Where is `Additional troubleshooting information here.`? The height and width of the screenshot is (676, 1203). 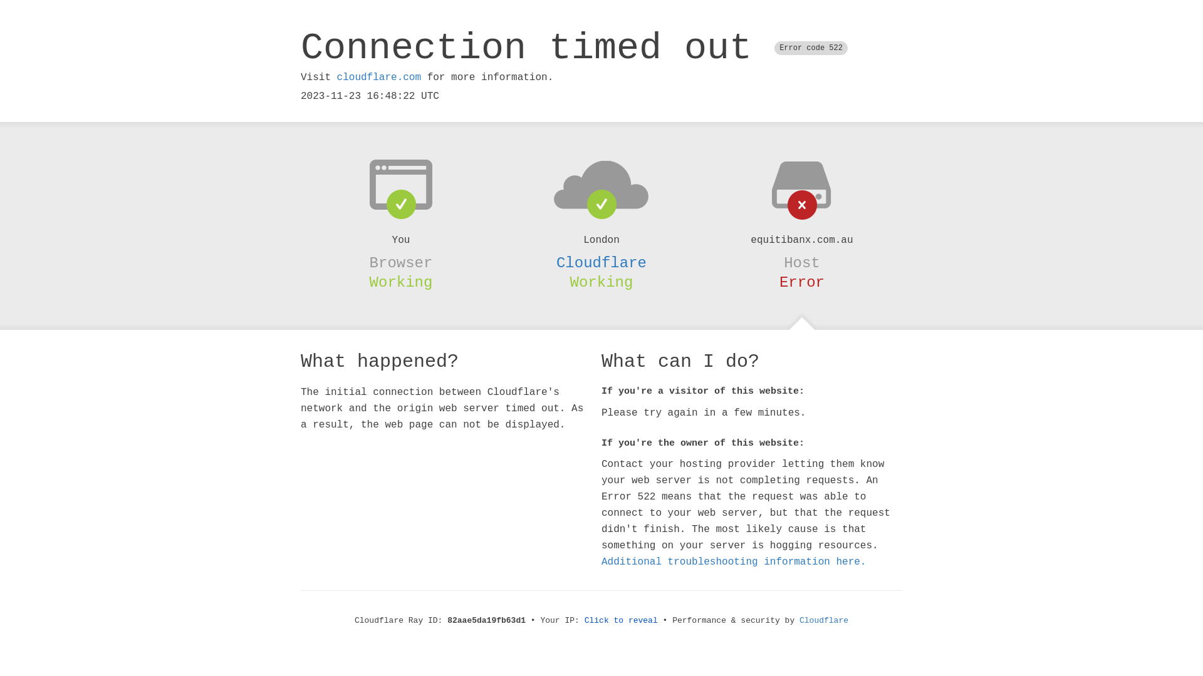
Additional troubleshooting information here. is located at coordinates (734, 562).